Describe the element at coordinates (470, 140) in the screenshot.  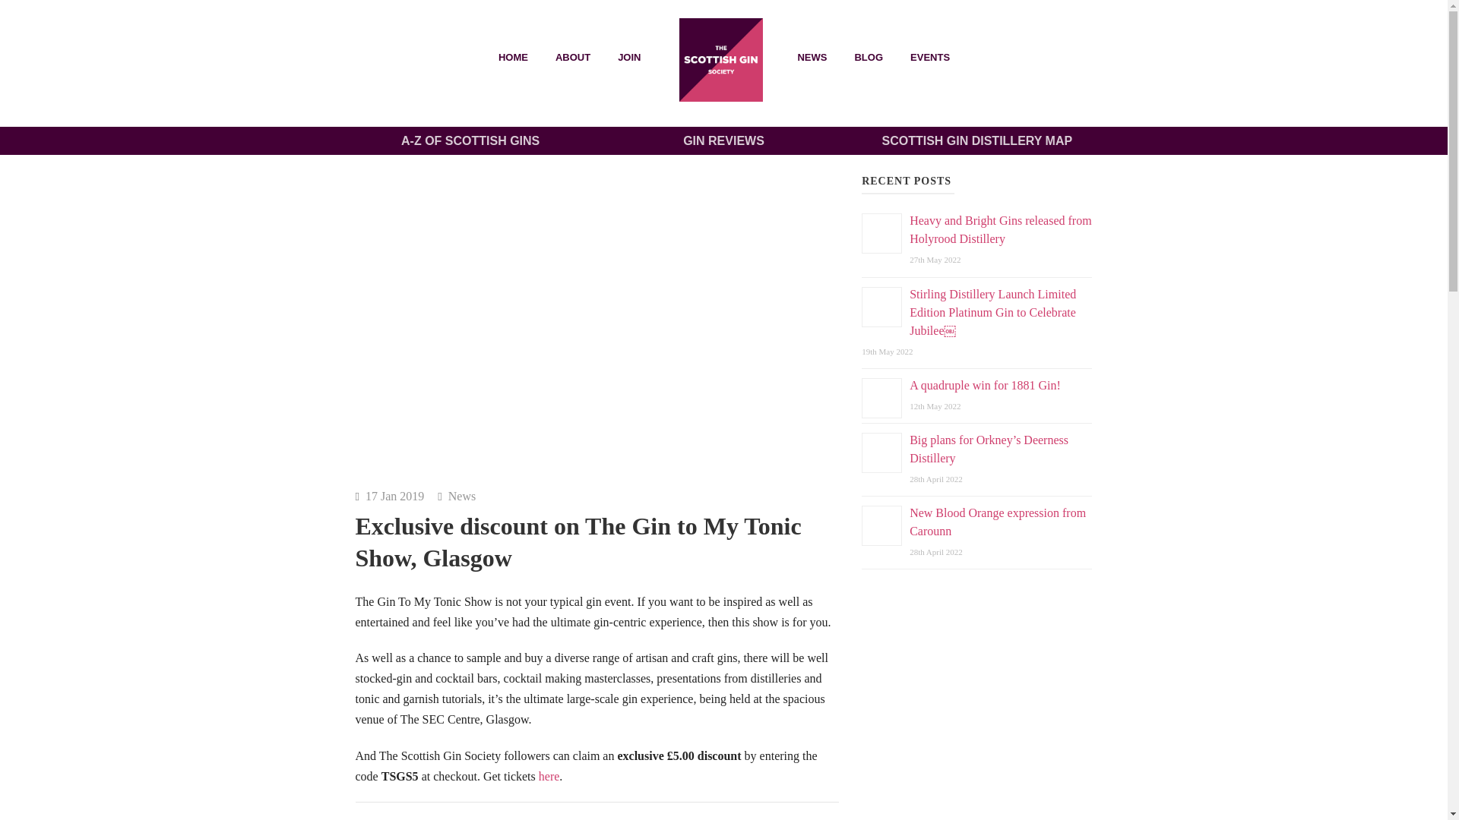
I see `A-Z OF SCOTTISH GINS` at that location.